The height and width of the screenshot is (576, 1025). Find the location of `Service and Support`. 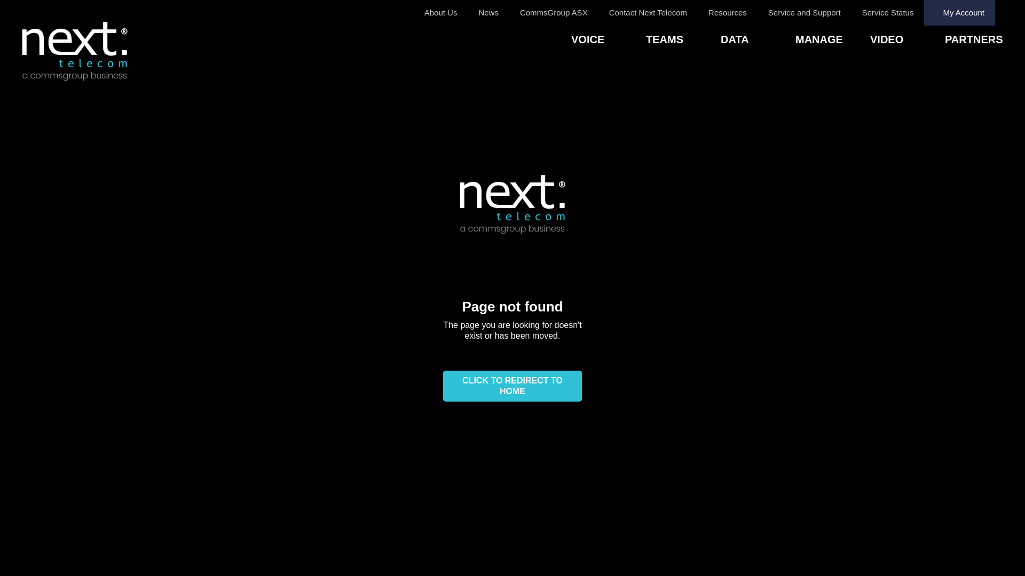

Service and Support is located at coordinates (805, 13).